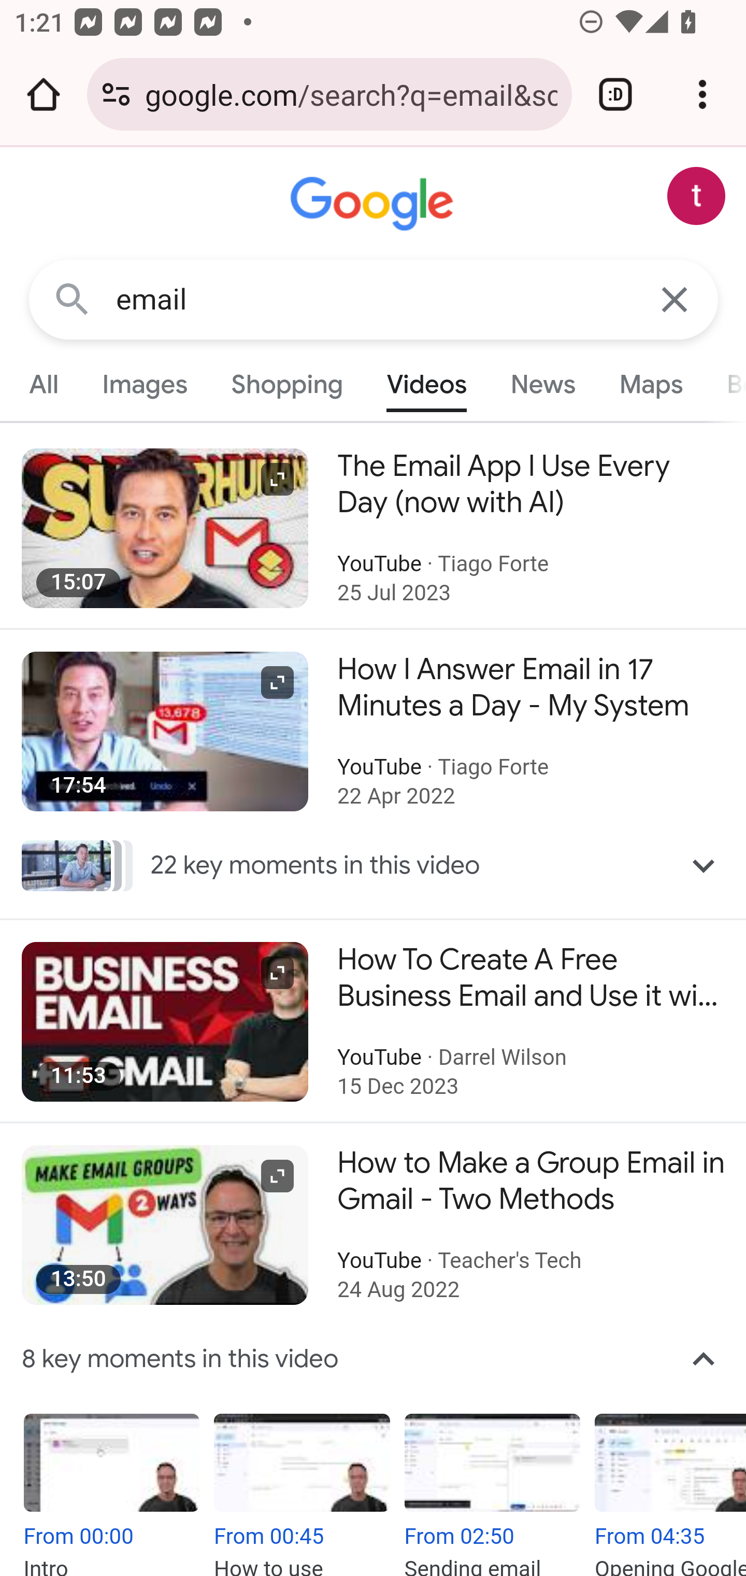 This screenshot has height=1576, width=746. I want to click on News, so click(542, 384).